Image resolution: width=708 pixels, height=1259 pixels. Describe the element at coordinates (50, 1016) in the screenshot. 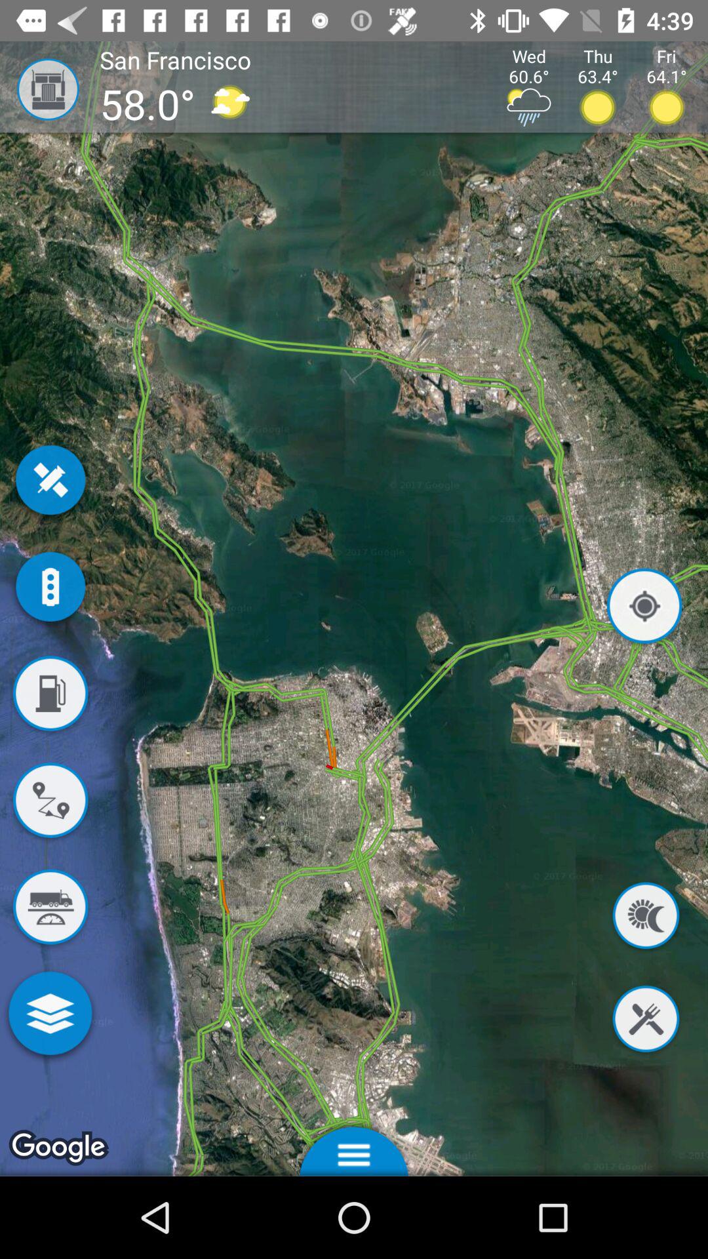

I see `more options` at that location.